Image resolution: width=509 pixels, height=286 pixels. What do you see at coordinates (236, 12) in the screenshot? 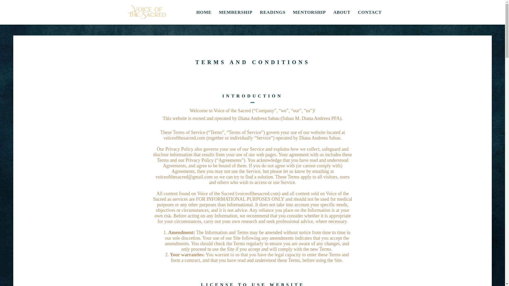
I see `ABOUT` at bounding box center [236, 12].